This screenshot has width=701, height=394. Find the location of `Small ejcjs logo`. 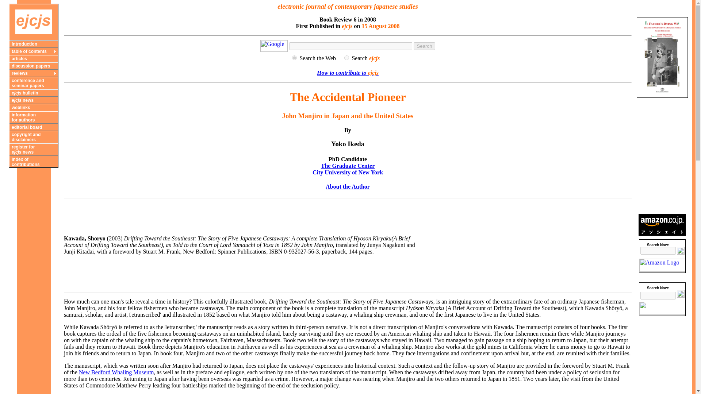

Small ejcjs logo is located at coordinates (34, 22).